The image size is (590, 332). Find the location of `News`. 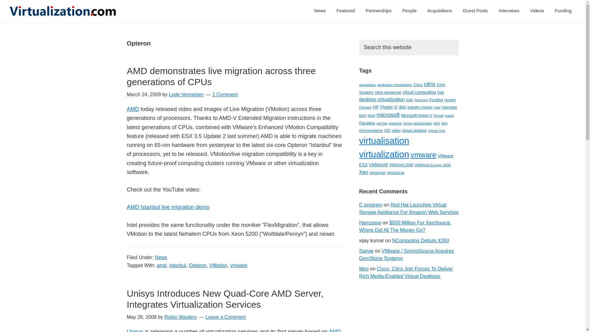

News is located at coordinates (320, 10).